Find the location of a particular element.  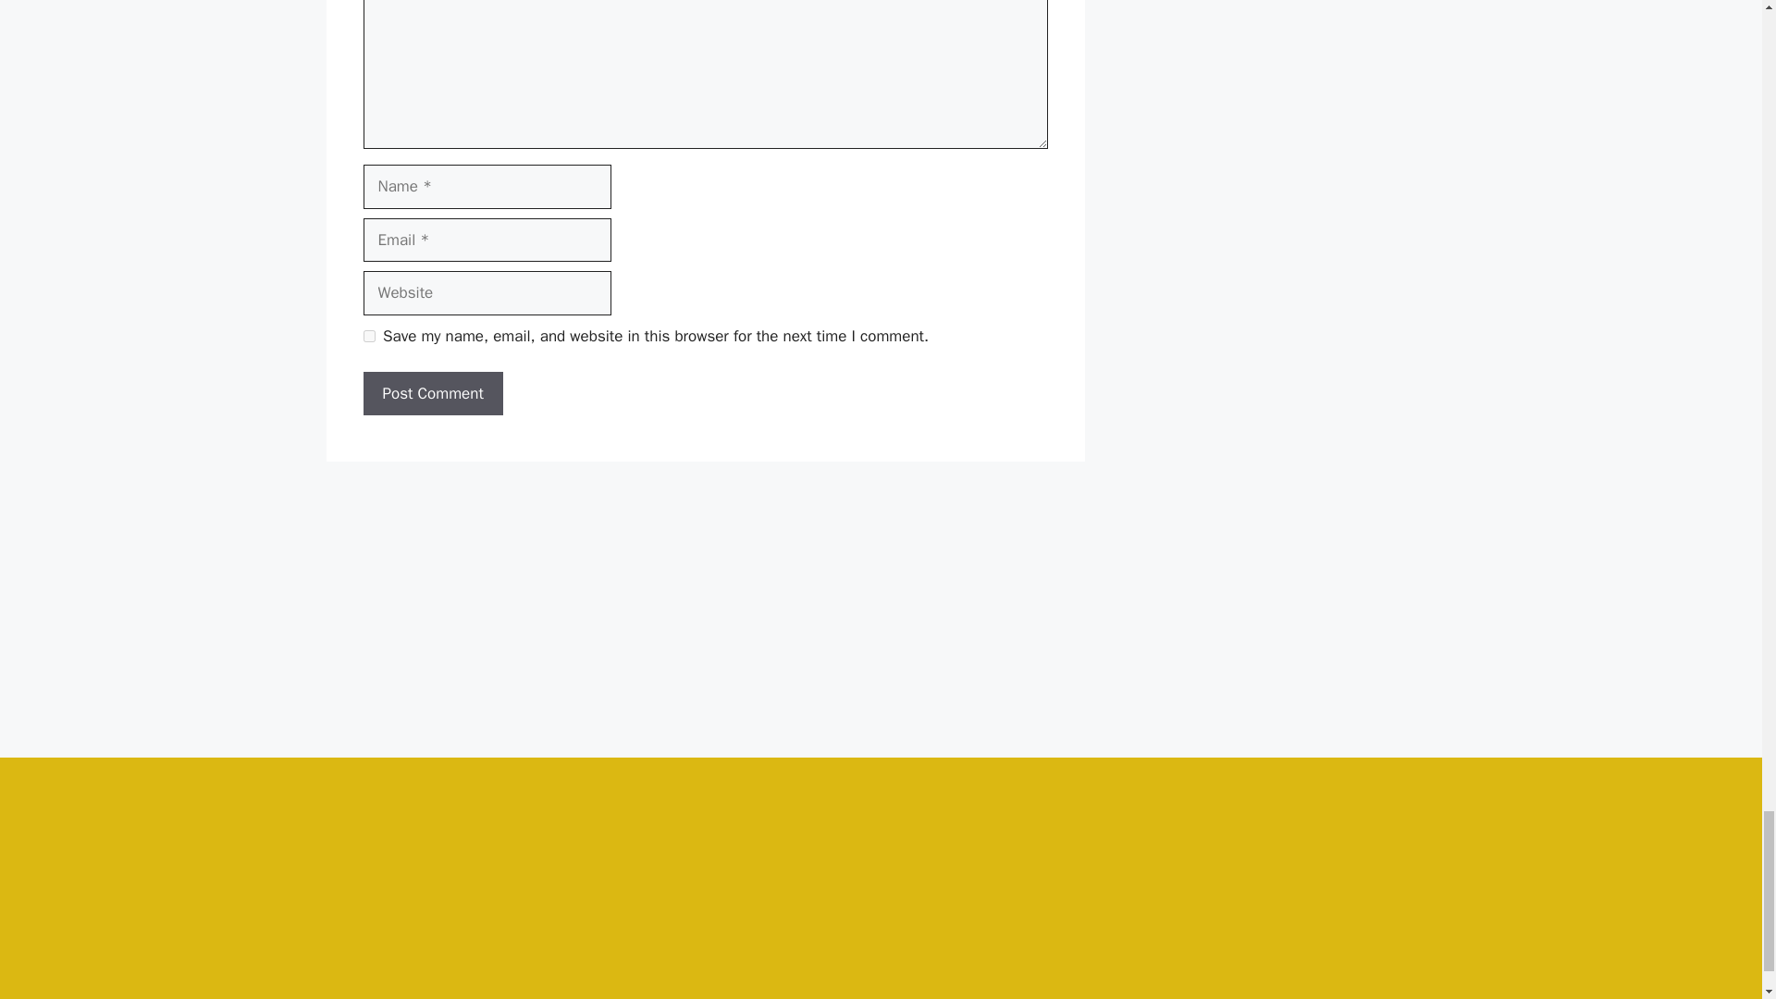

Post Comment is located at coordinates (432, 394).